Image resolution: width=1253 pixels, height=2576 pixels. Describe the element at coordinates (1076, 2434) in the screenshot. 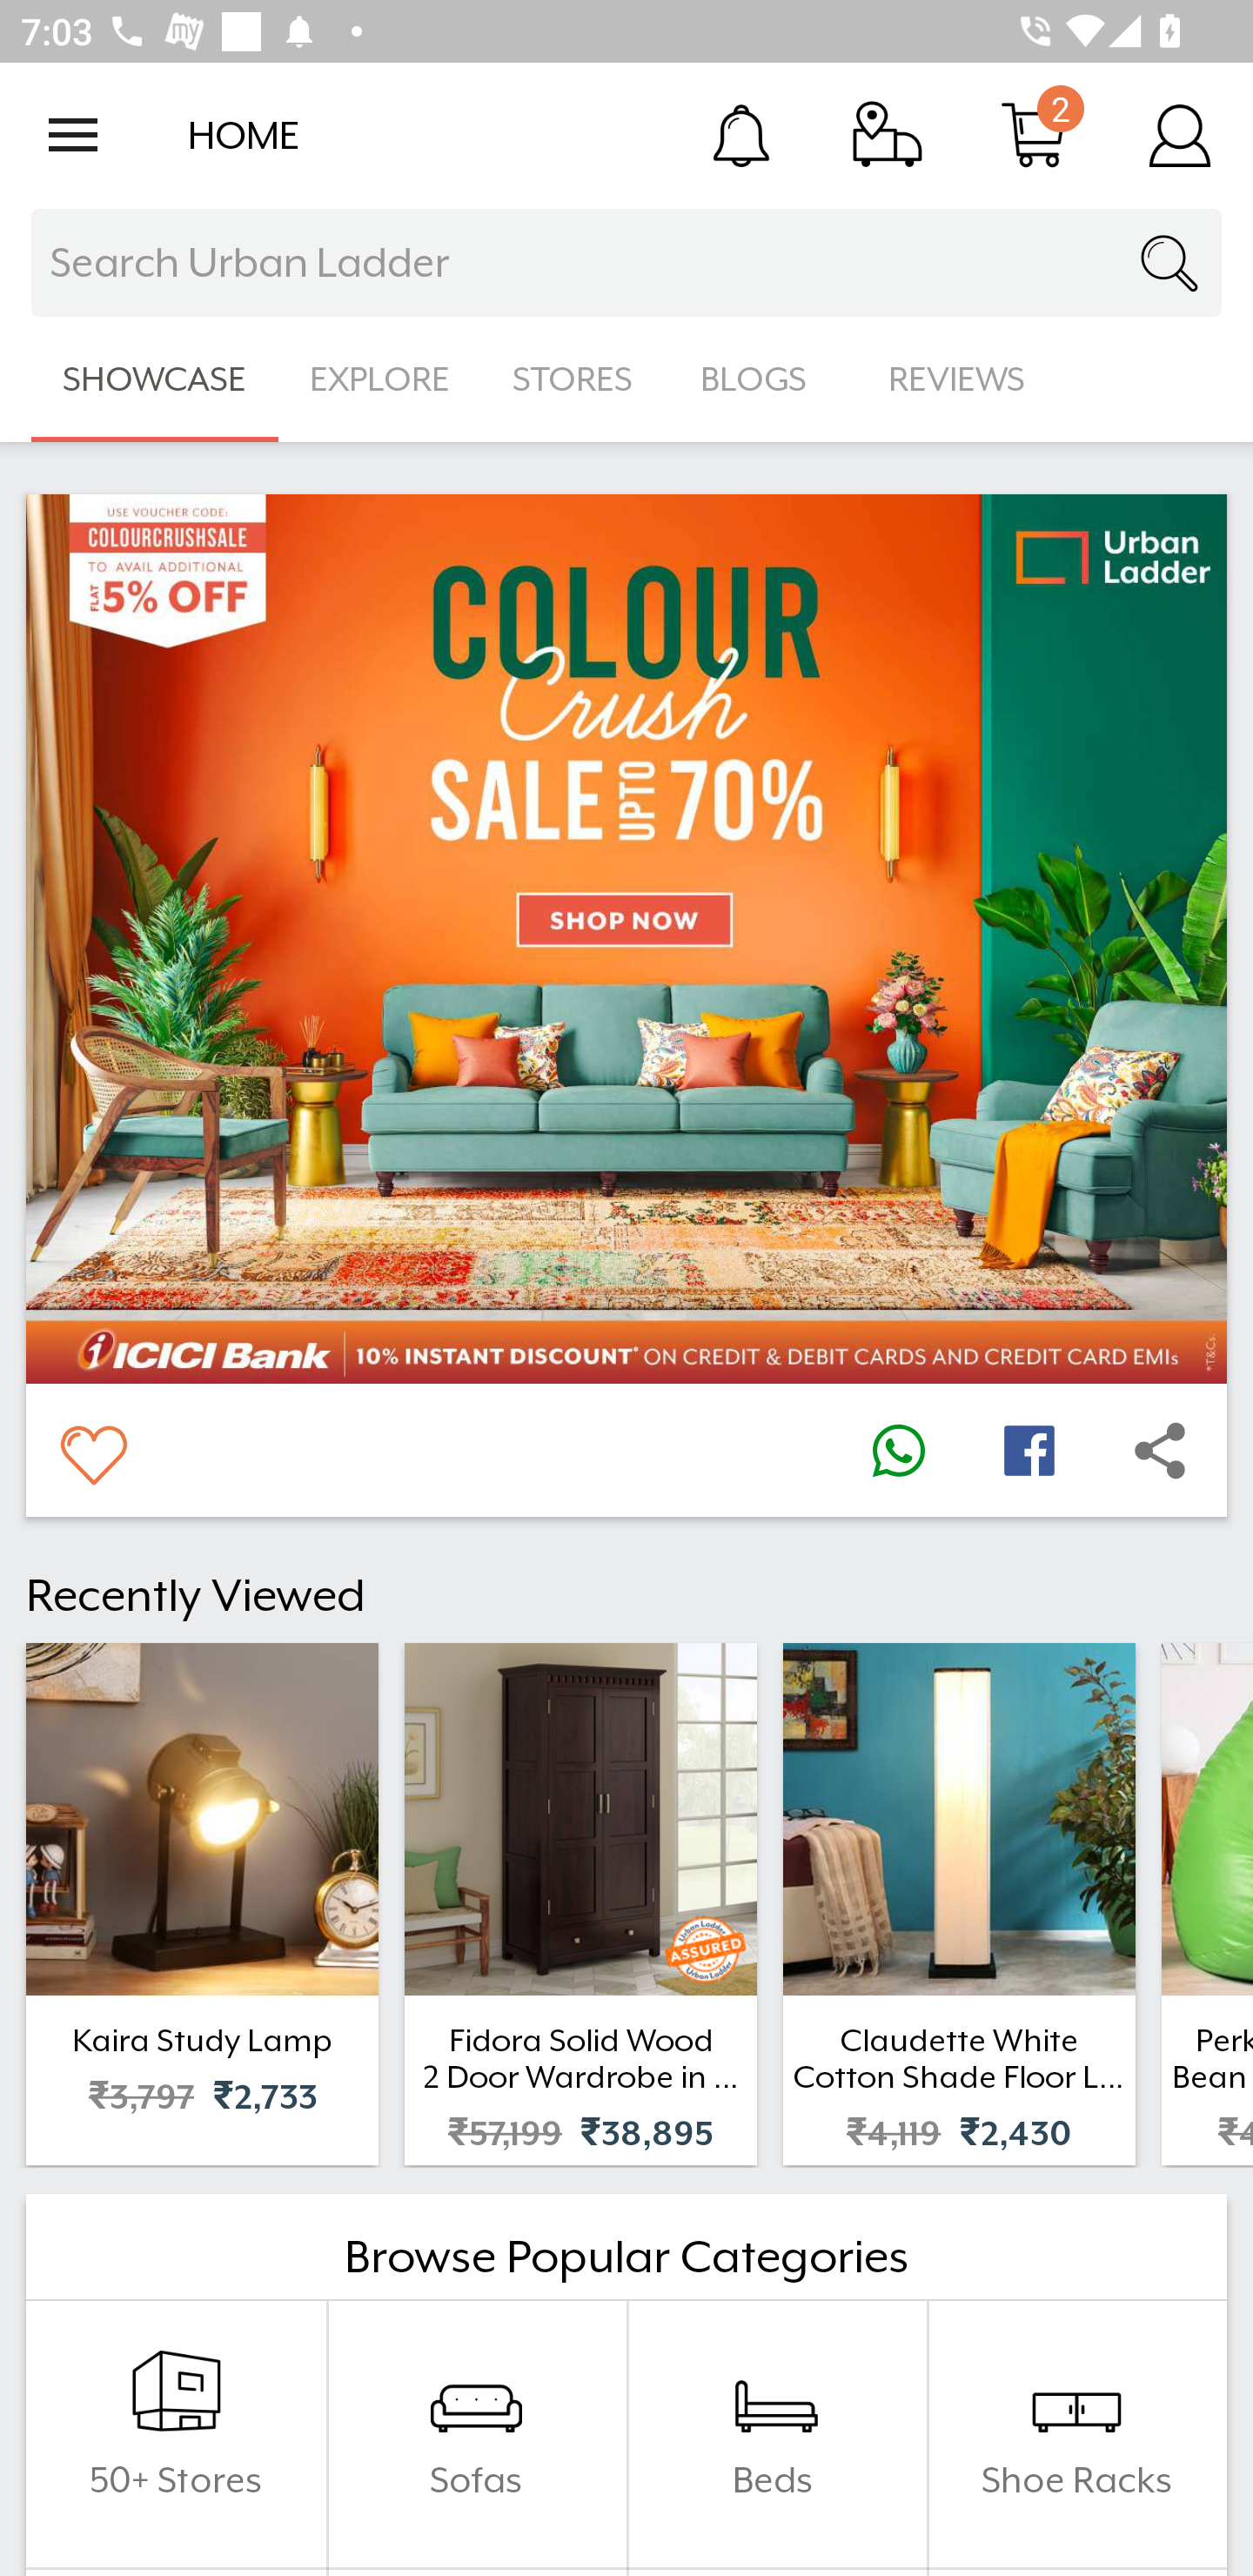

I see `Shoe Racks` at that location.